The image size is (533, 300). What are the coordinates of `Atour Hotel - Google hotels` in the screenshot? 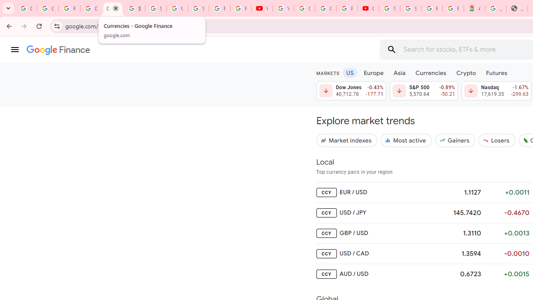 It's located at (474, 8).